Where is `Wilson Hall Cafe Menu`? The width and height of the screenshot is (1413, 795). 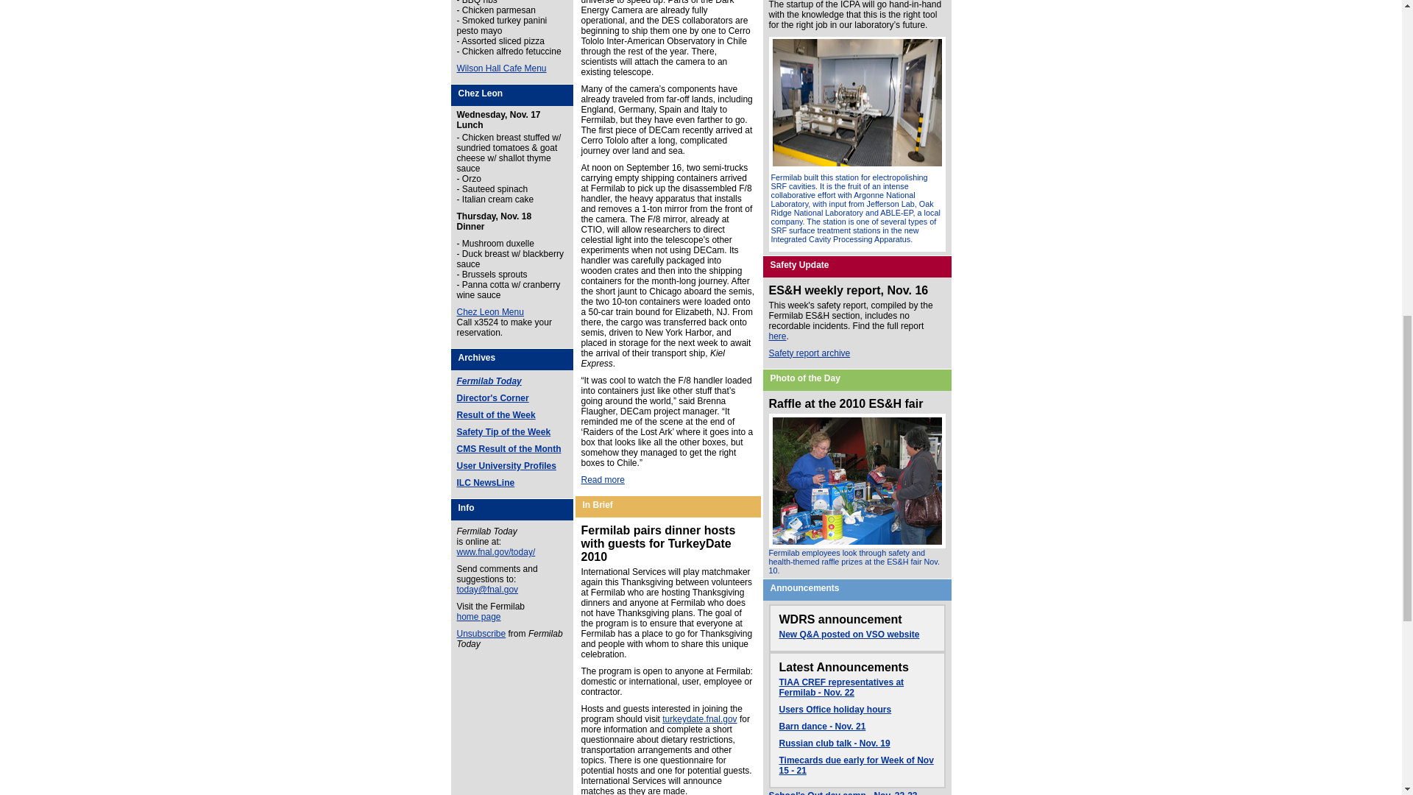
Wilson Hall Cafe Menu is located at coordinates (500, 68).